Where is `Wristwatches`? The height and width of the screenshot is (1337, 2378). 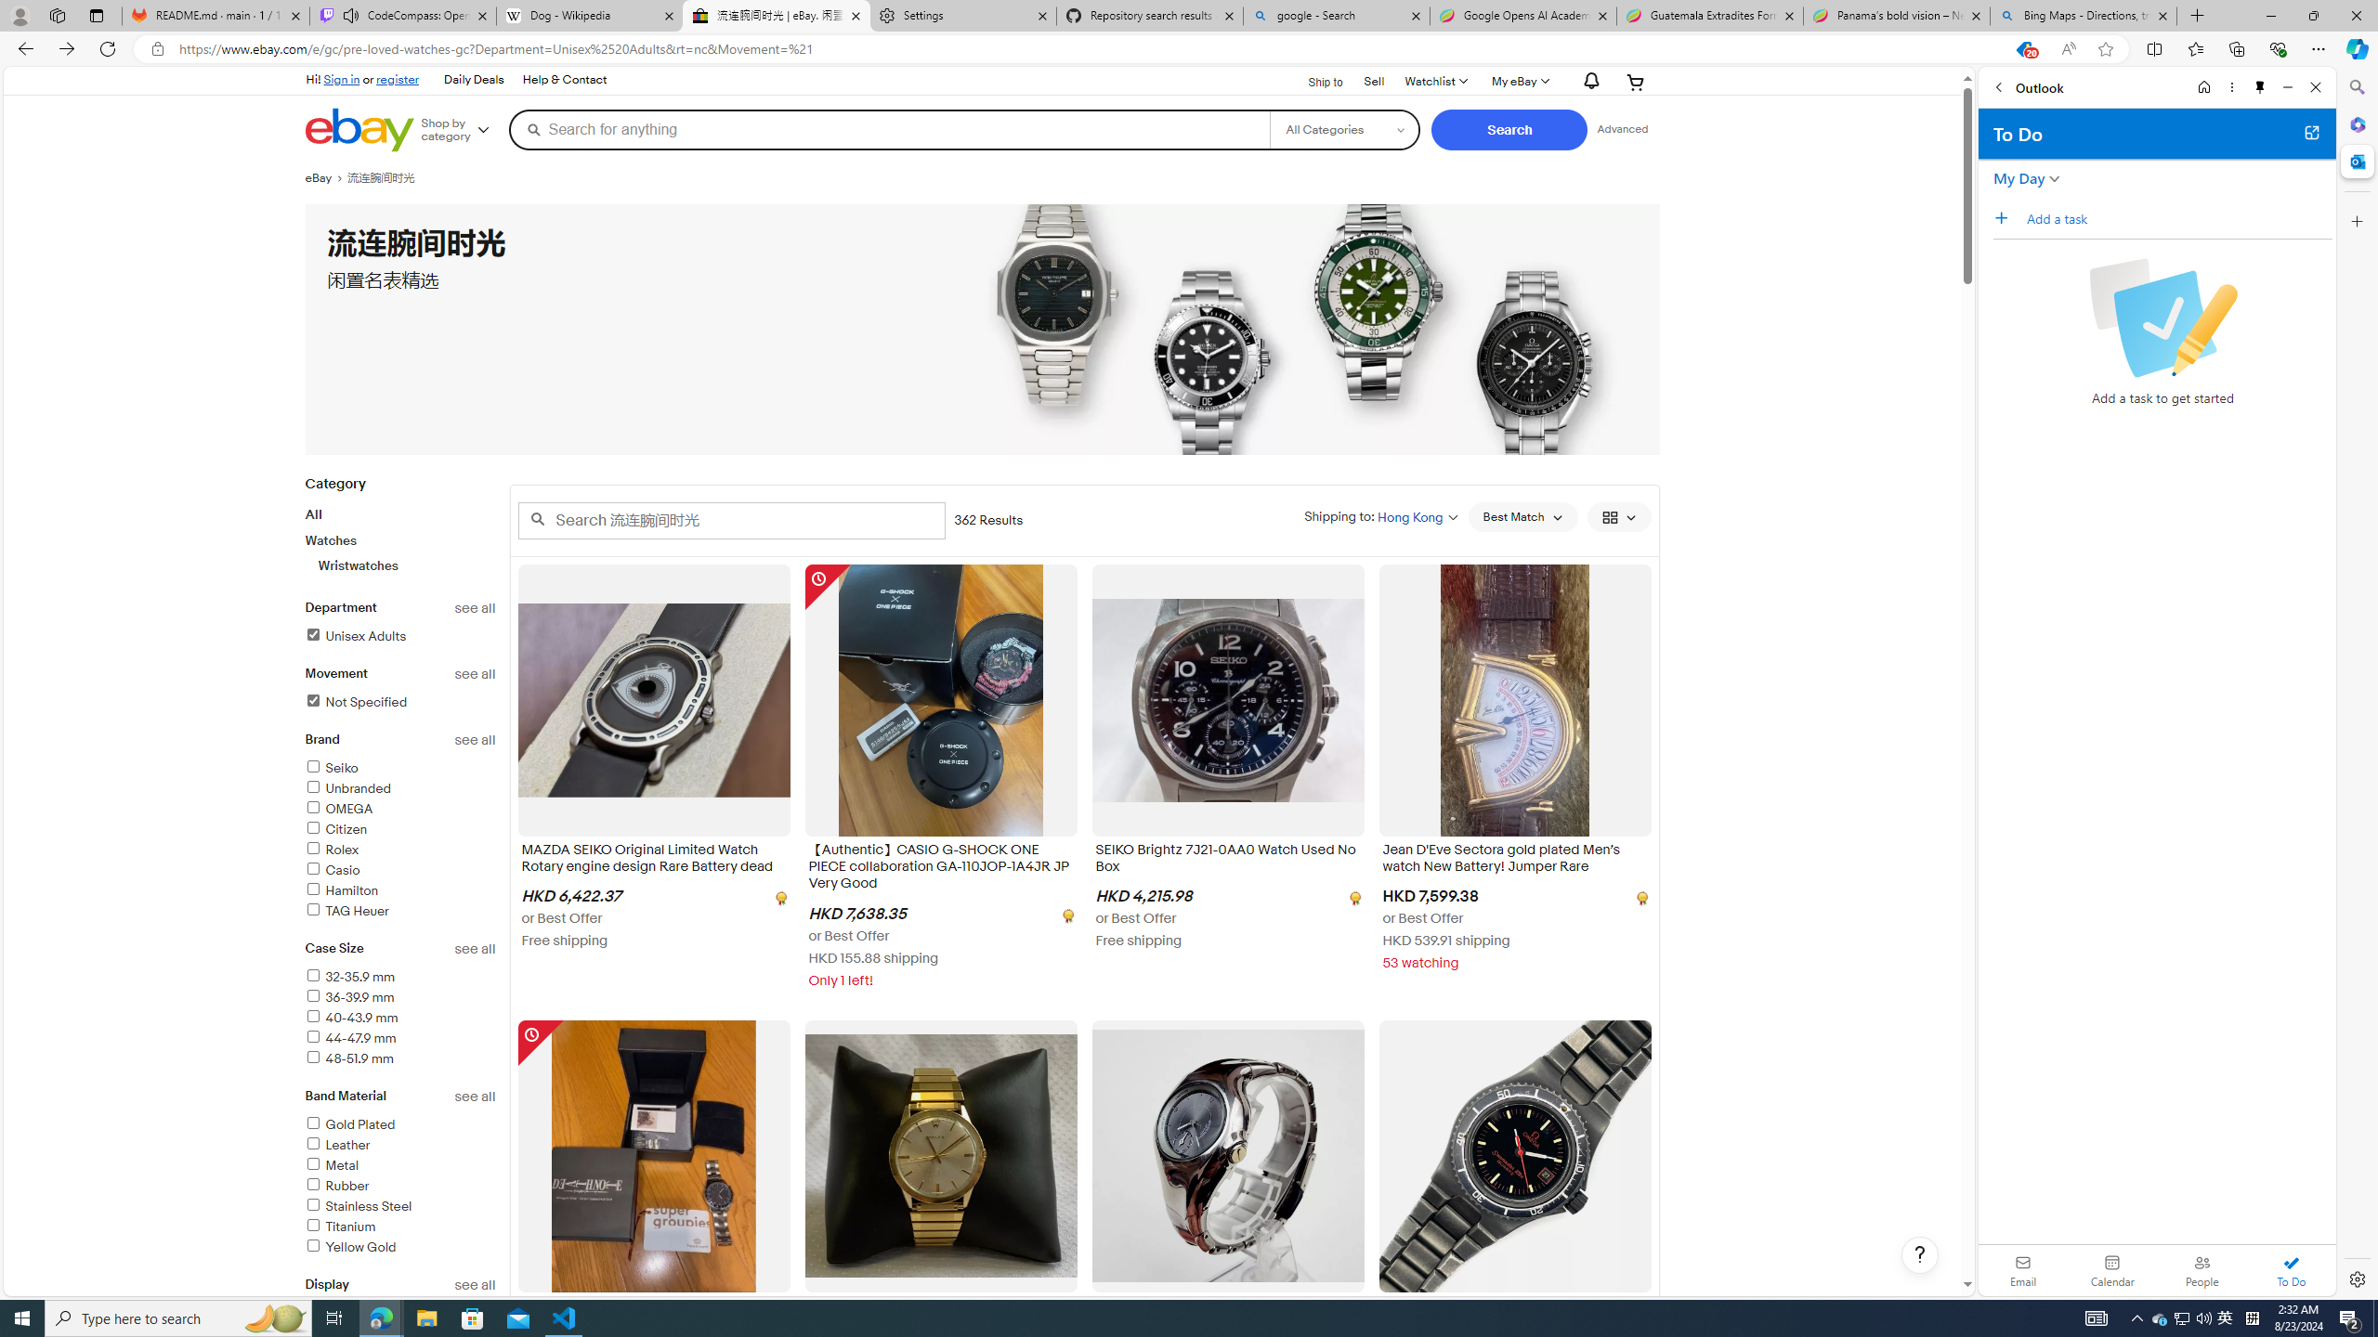
Wristwatches is located at coordinates (408, 565).